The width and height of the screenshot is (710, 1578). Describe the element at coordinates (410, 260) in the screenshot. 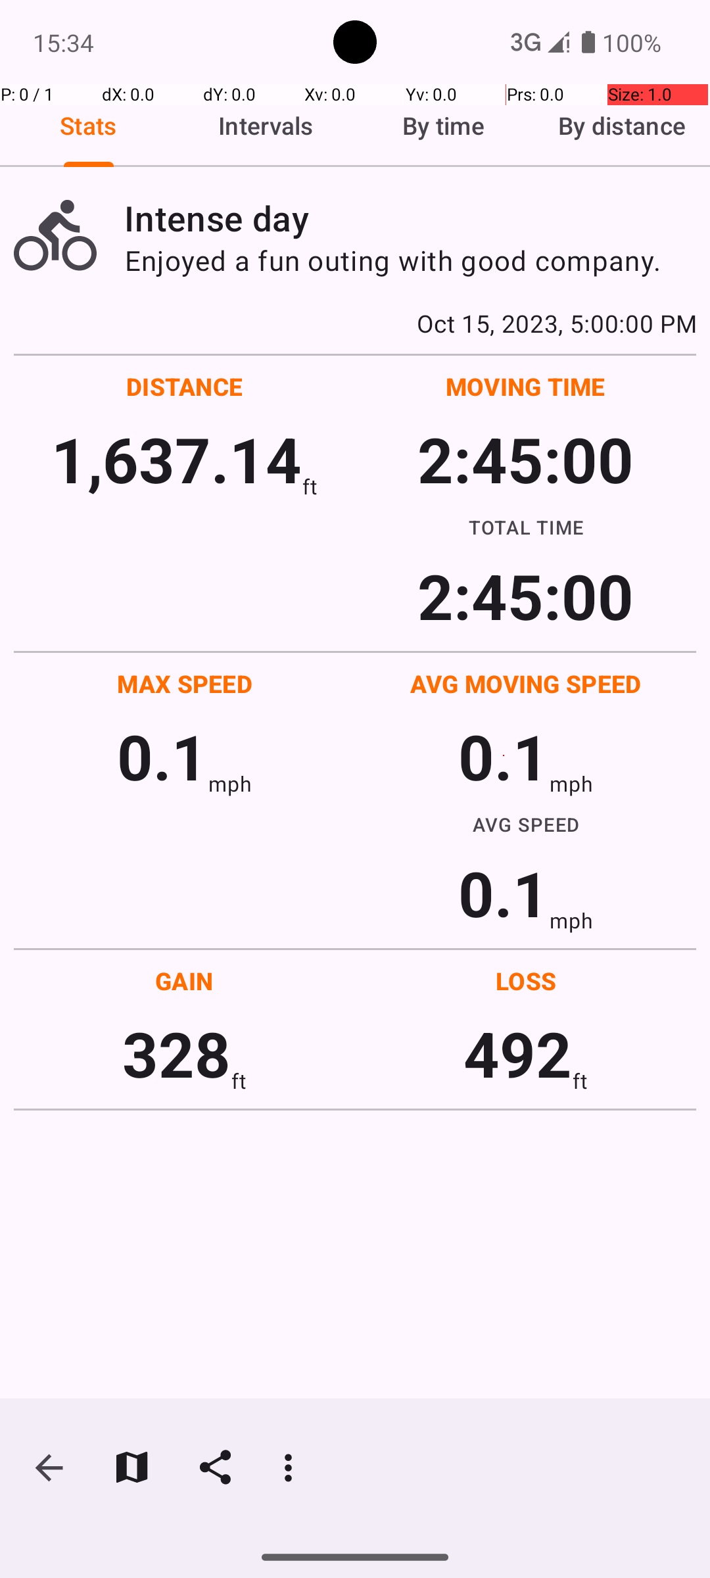

I see `Enjoyed a fun outing with good company.` at that location.